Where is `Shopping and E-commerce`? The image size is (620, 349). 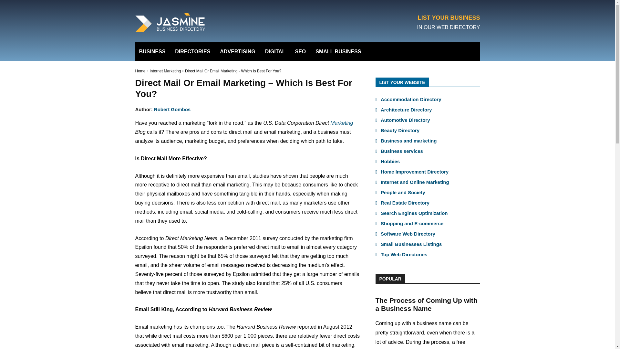
Shopping and E-commerce is located at coordinates (412, 223).